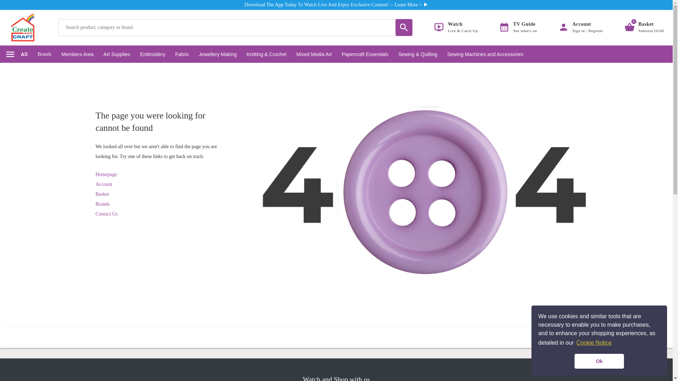 The height and width of the screenshot is (381, 678). Describe the element at coordinates (644, 28) in the screenshot. I see `TV Guide` at that location.